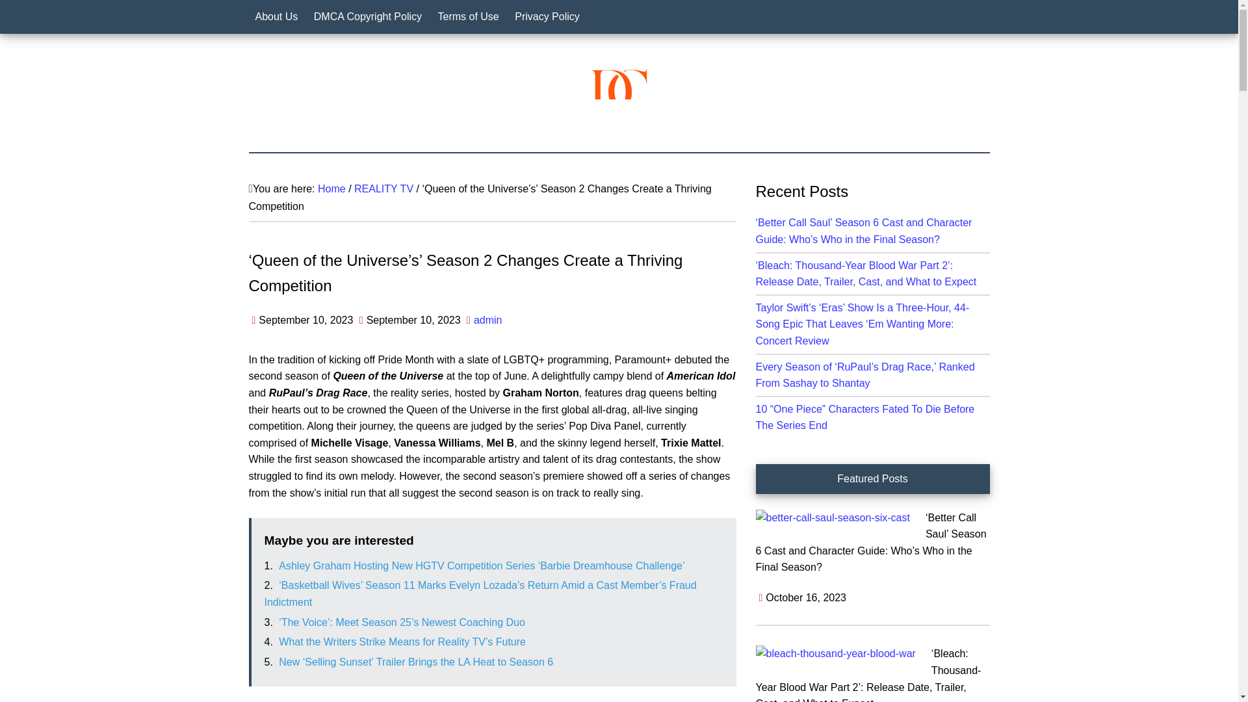 This screenshot has height=702, width=1248. What do you see at coordinates (276, 17) in the screenshot?
I see `About Us` at bounding box center [276, 17].